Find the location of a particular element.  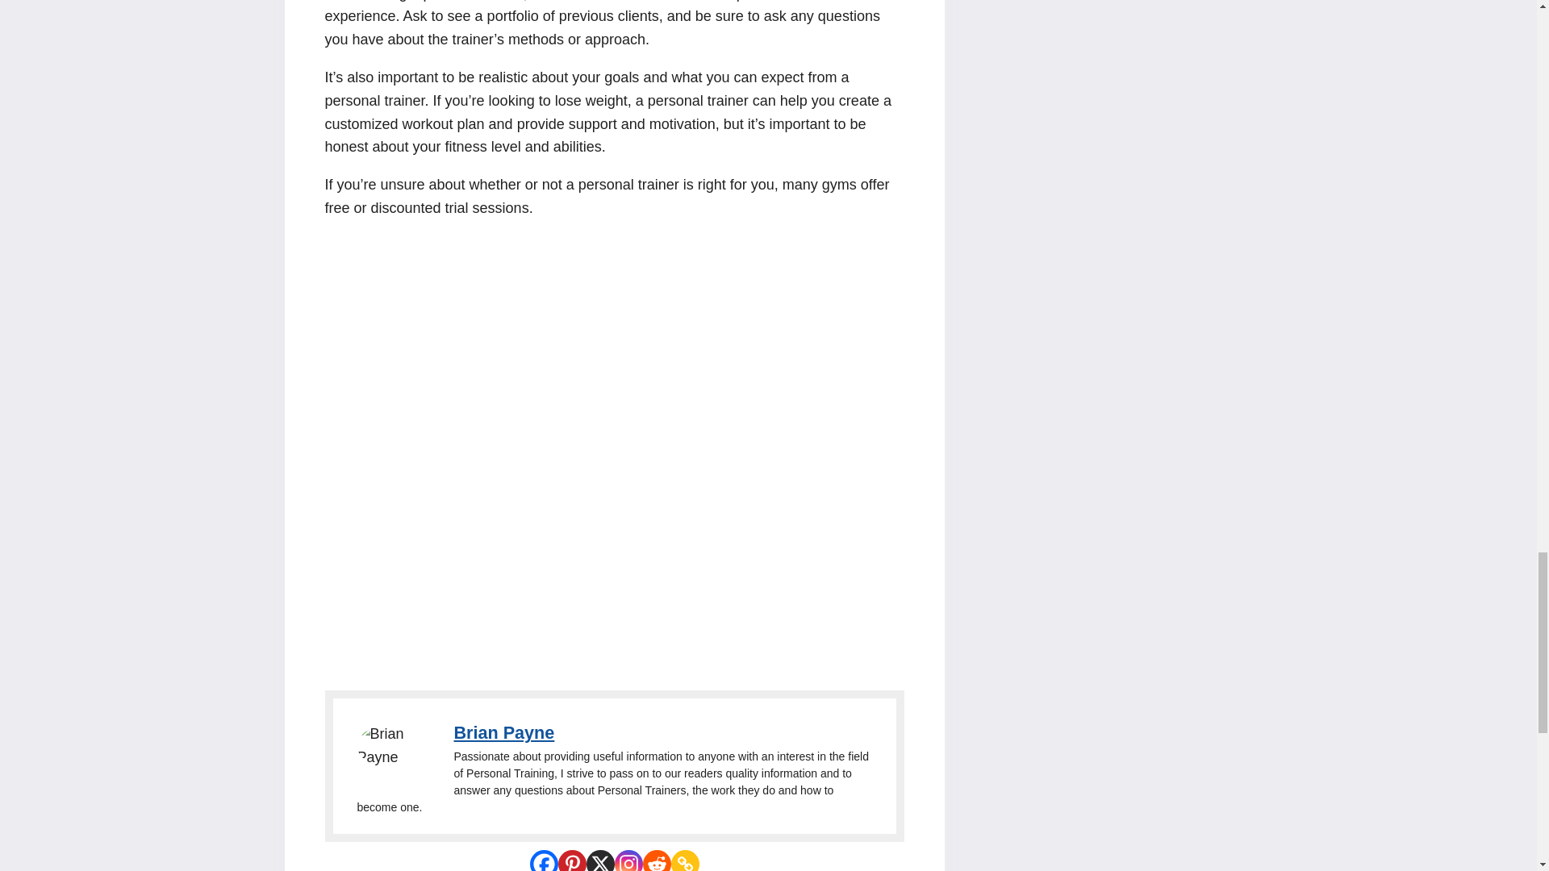

Copy Link is located at coordinates (685, 861).